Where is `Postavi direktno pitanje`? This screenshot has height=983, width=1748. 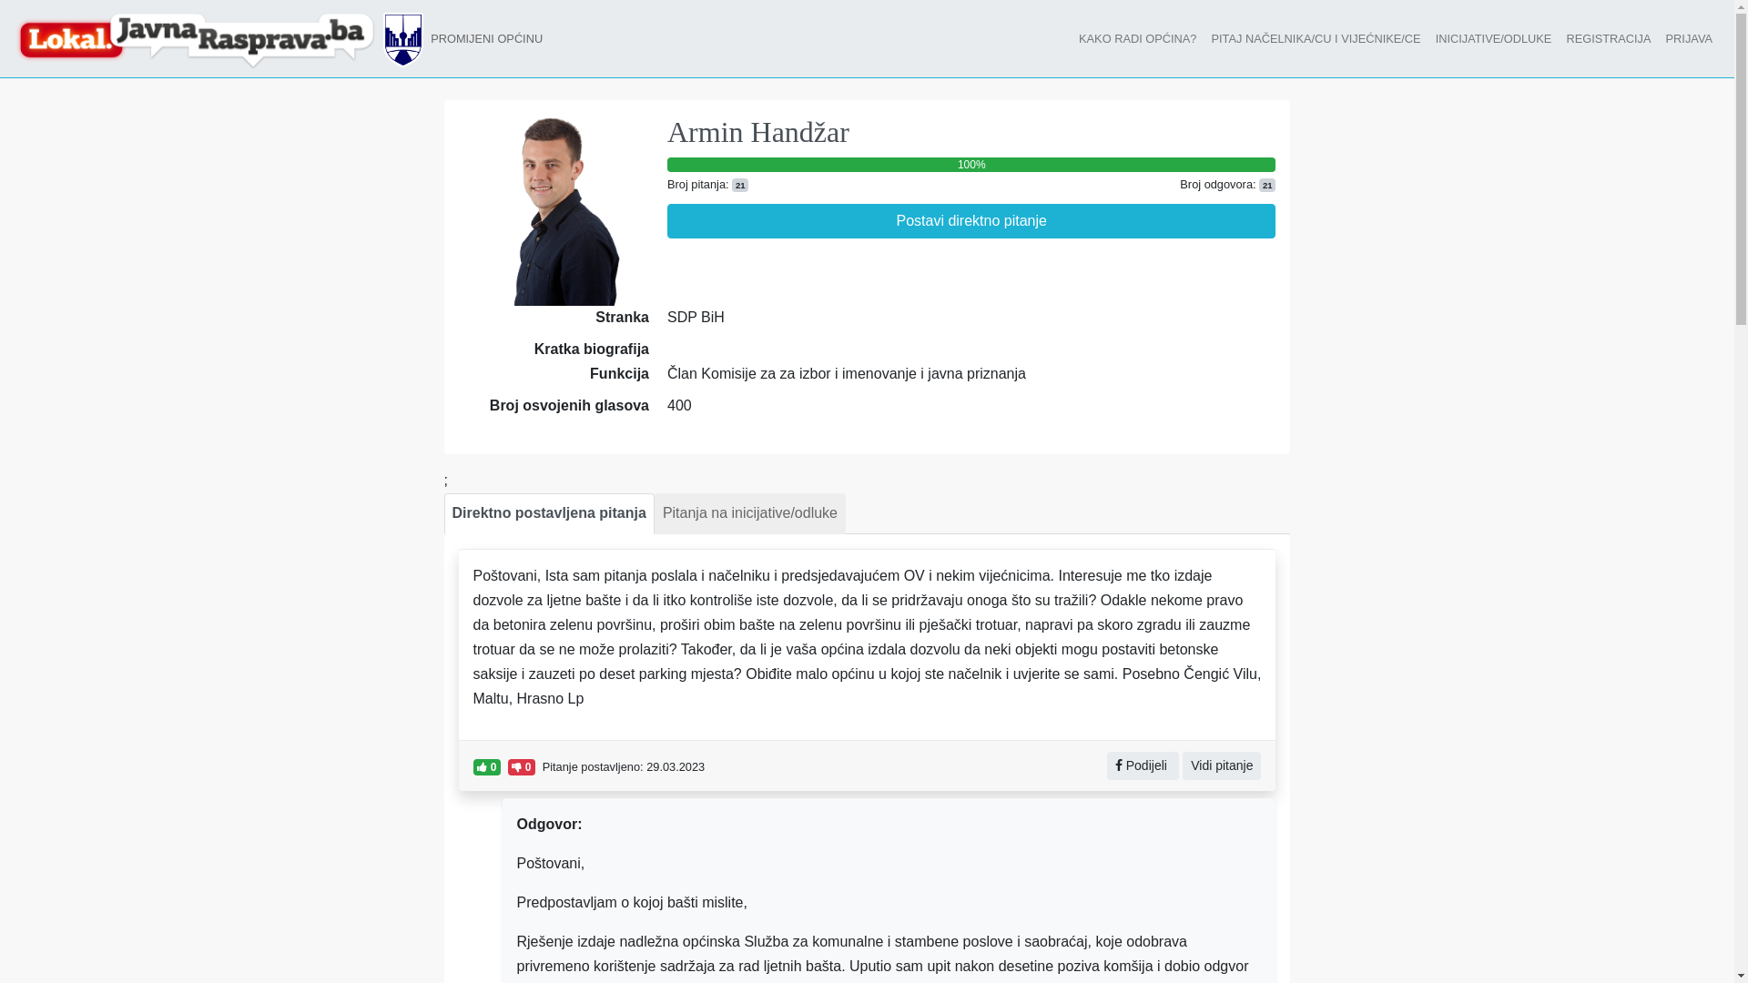 Postavi direktno pitanje is located at coordinates (971, 221).